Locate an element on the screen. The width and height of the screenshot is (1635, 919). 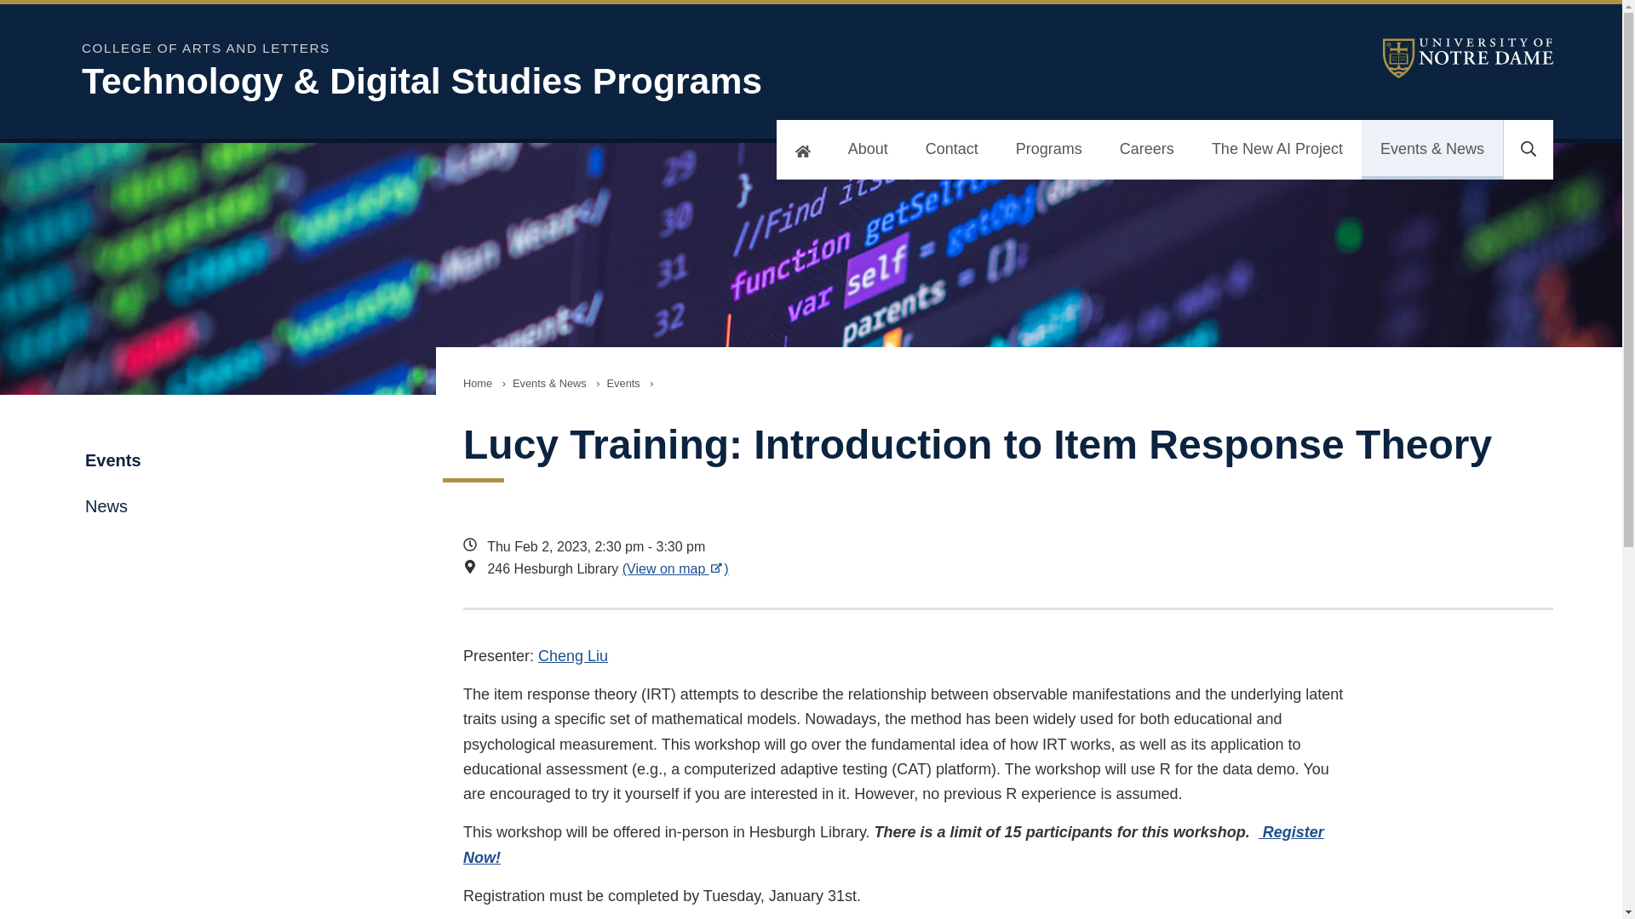
Contact is located at coordinates (952, 150).